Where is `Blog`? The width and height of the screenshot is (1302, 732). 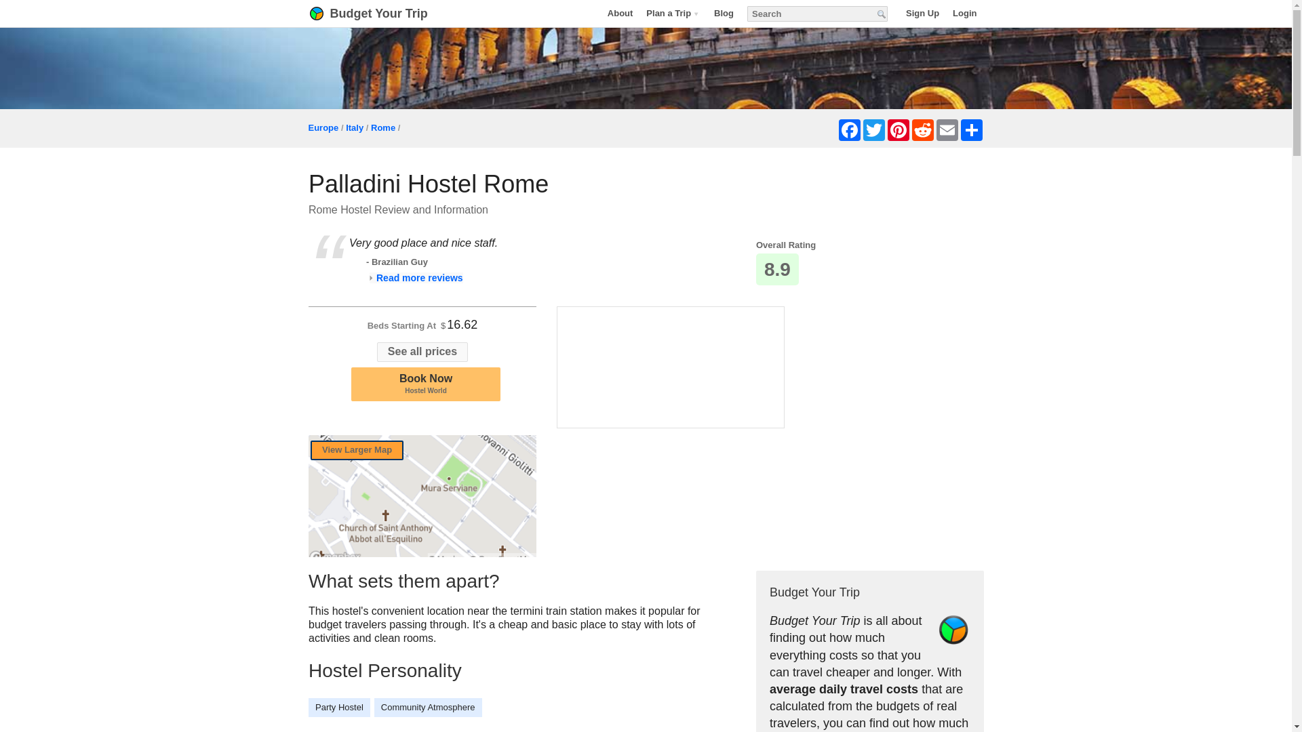
Blog is located at coordinates (354, 127).